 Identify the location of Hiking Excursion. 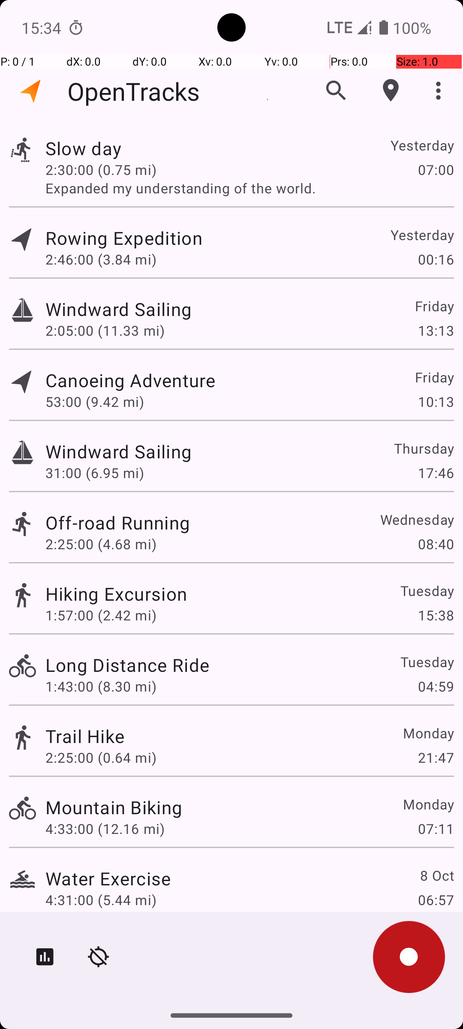
(116, 593).